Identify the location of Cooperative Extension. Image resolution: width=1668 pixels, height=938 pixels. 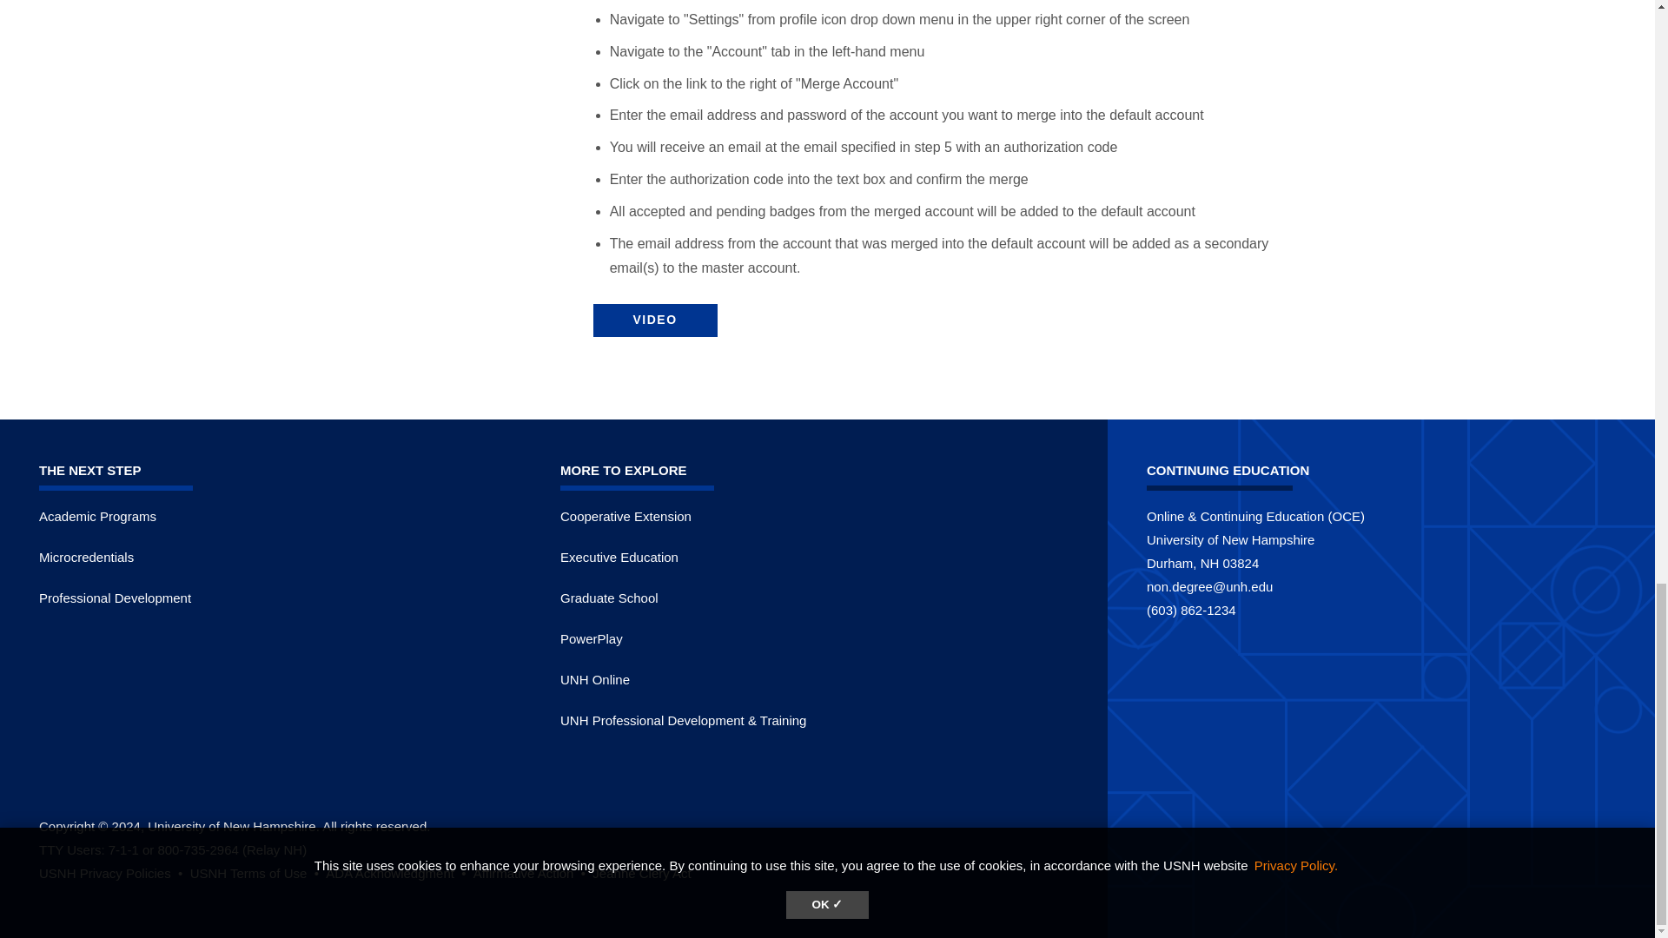
(625, 516).